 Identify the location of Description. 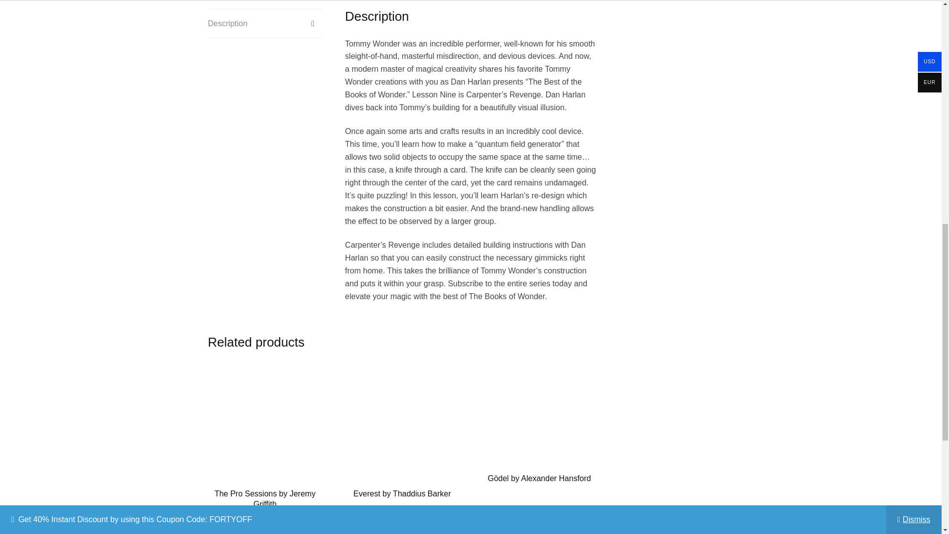
(265, 24).